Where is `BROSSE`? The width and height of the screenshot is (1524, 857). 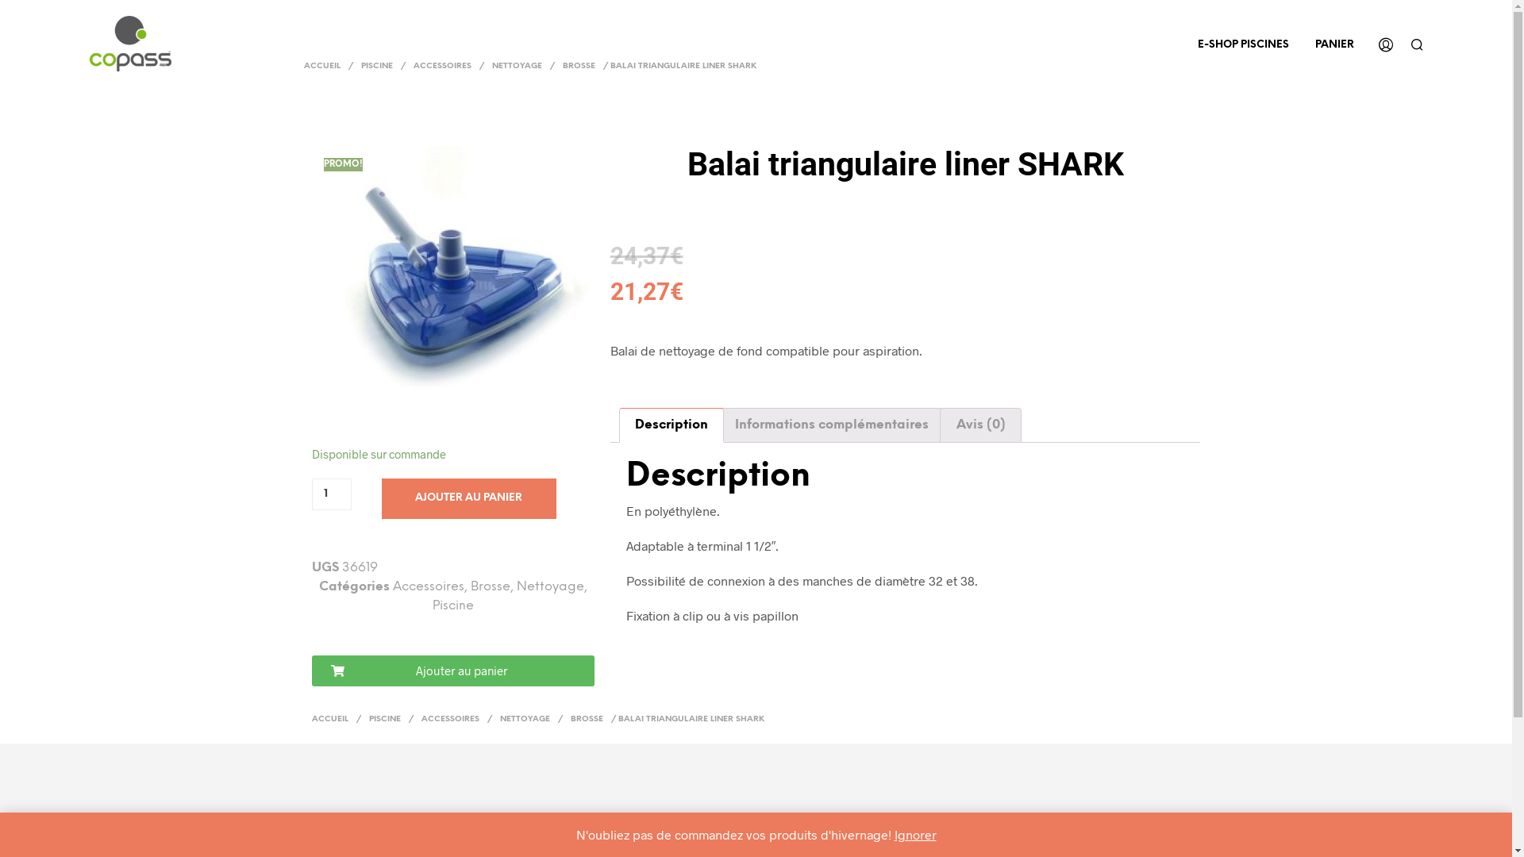 BROSSE is located at coordinates (579, 66).